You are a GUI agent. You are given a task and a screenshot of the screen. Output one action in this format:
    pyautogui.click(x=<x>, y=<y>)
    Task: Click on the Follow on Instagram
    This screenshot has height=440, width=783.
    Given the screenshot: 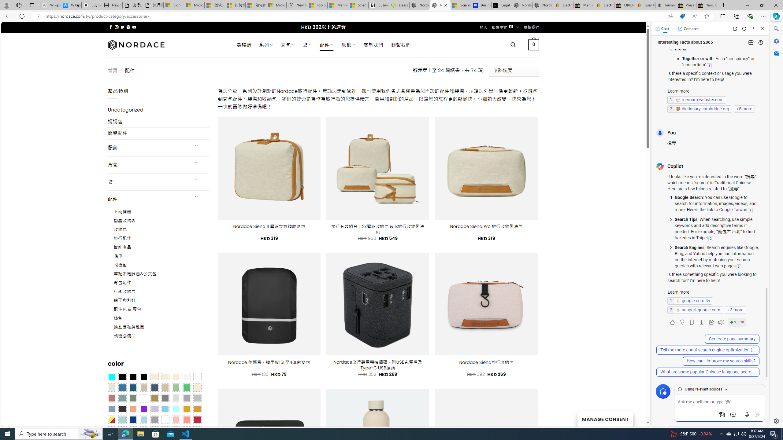 What is the action you would take?
    pyautogui.click(x=117, y=27)
    